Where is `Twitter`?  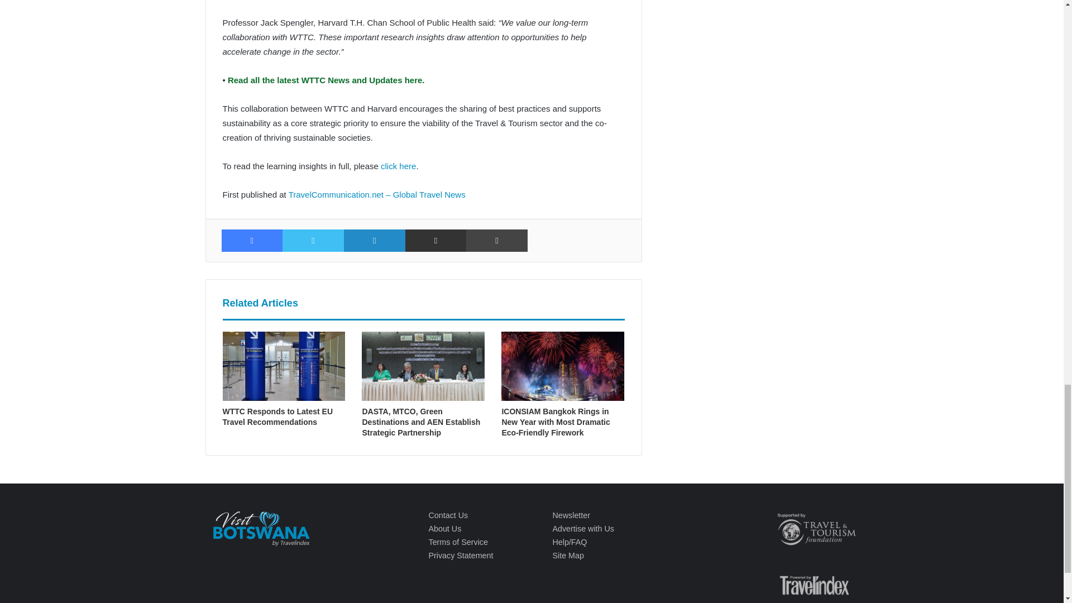
Twitter is located at coordinates (313, 241).